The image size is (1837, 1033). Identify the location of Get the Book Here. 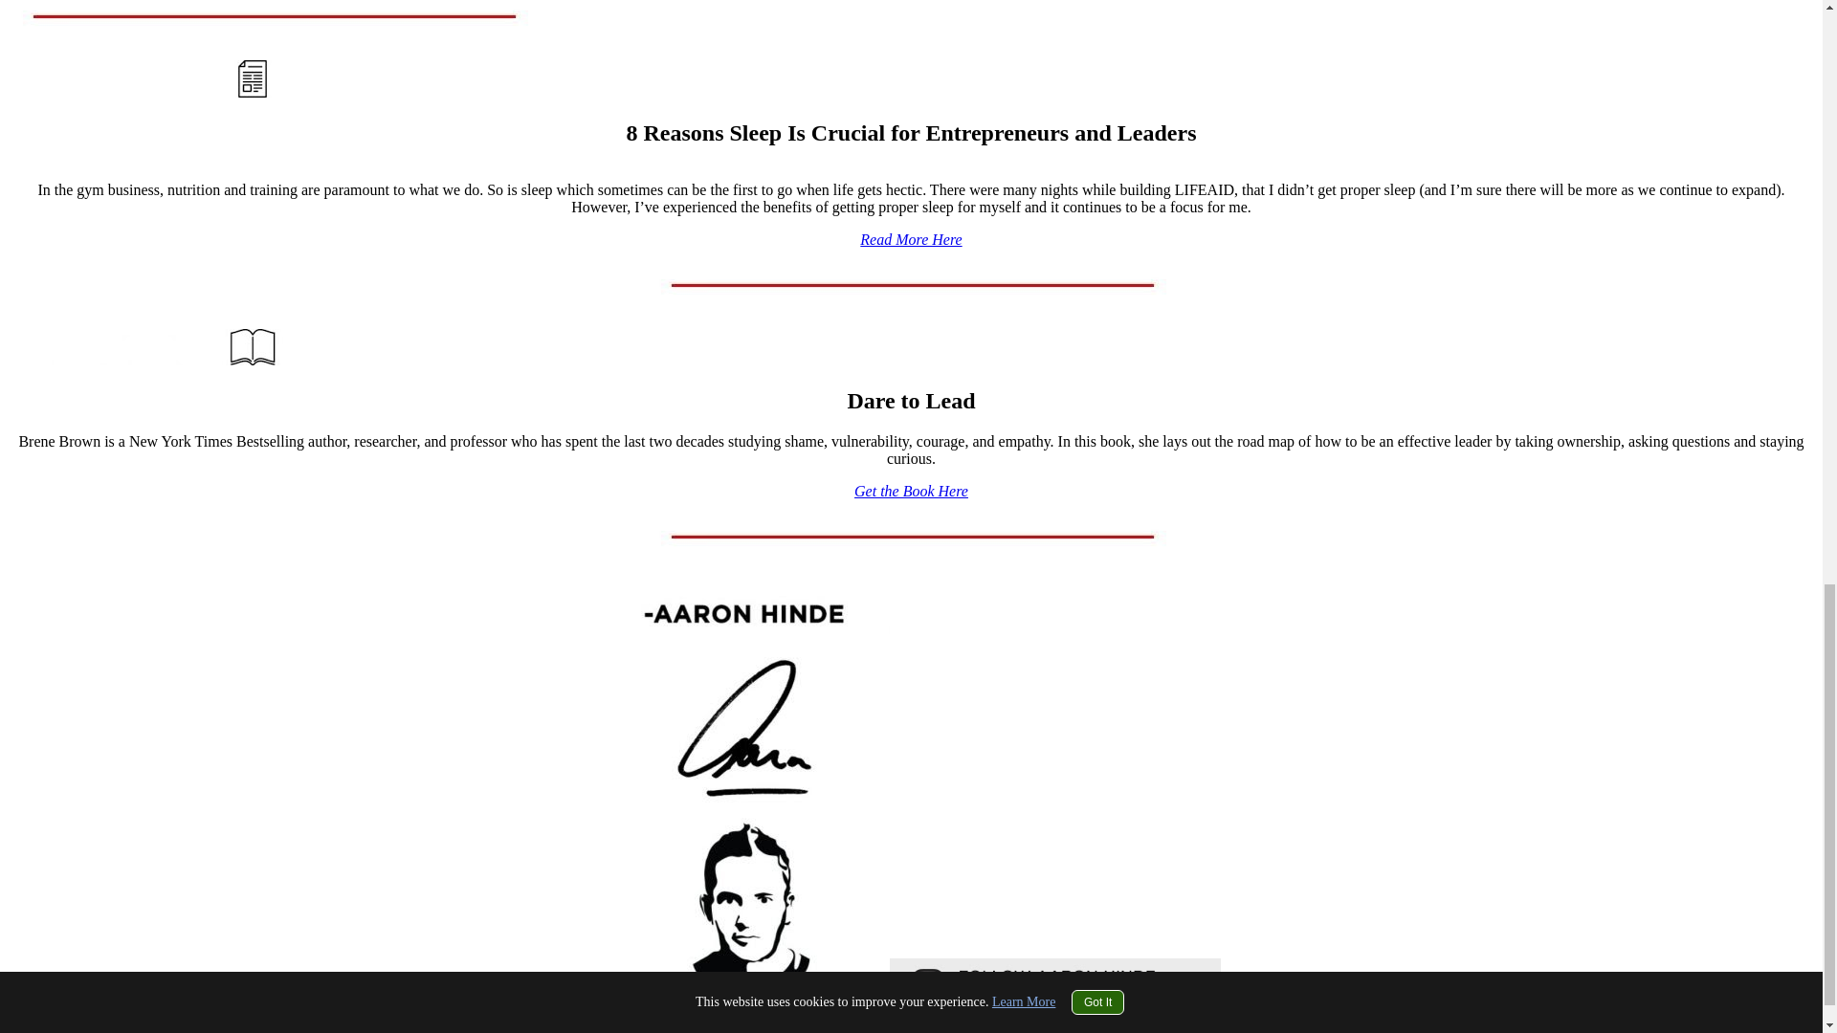
(911, 491).